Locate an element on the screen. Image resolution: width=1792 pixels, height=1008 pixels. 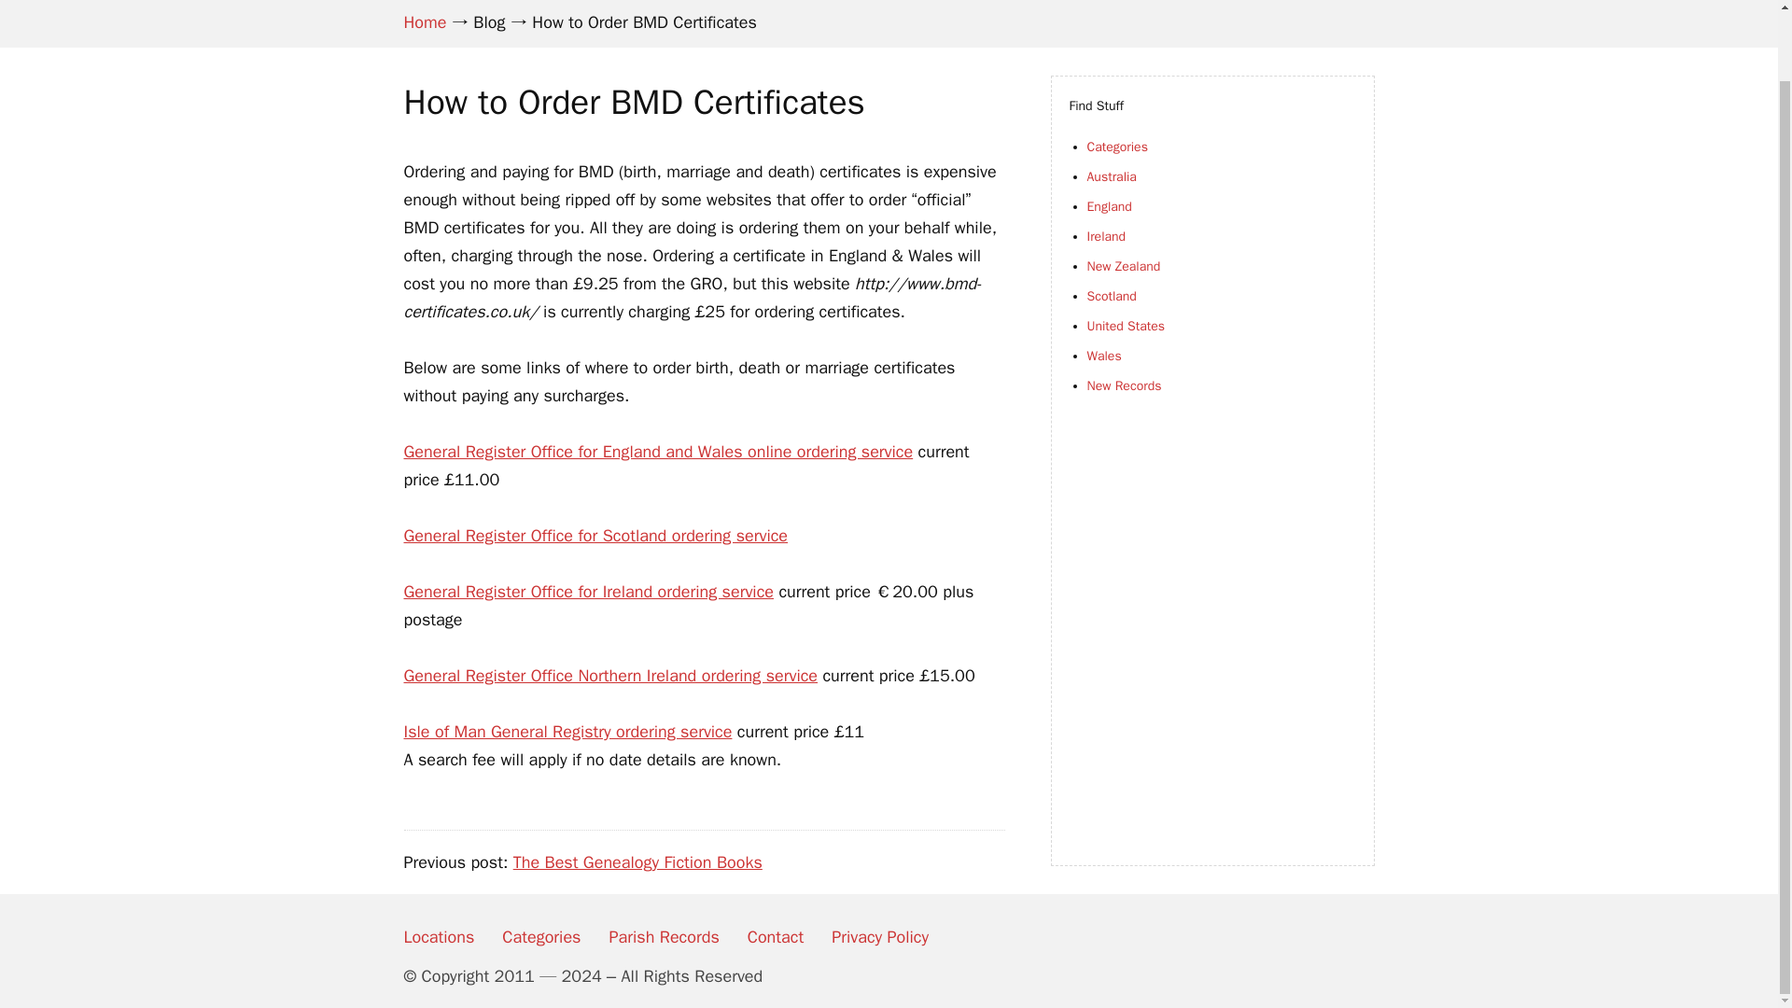
Categories is located at coordinates (541, 937).